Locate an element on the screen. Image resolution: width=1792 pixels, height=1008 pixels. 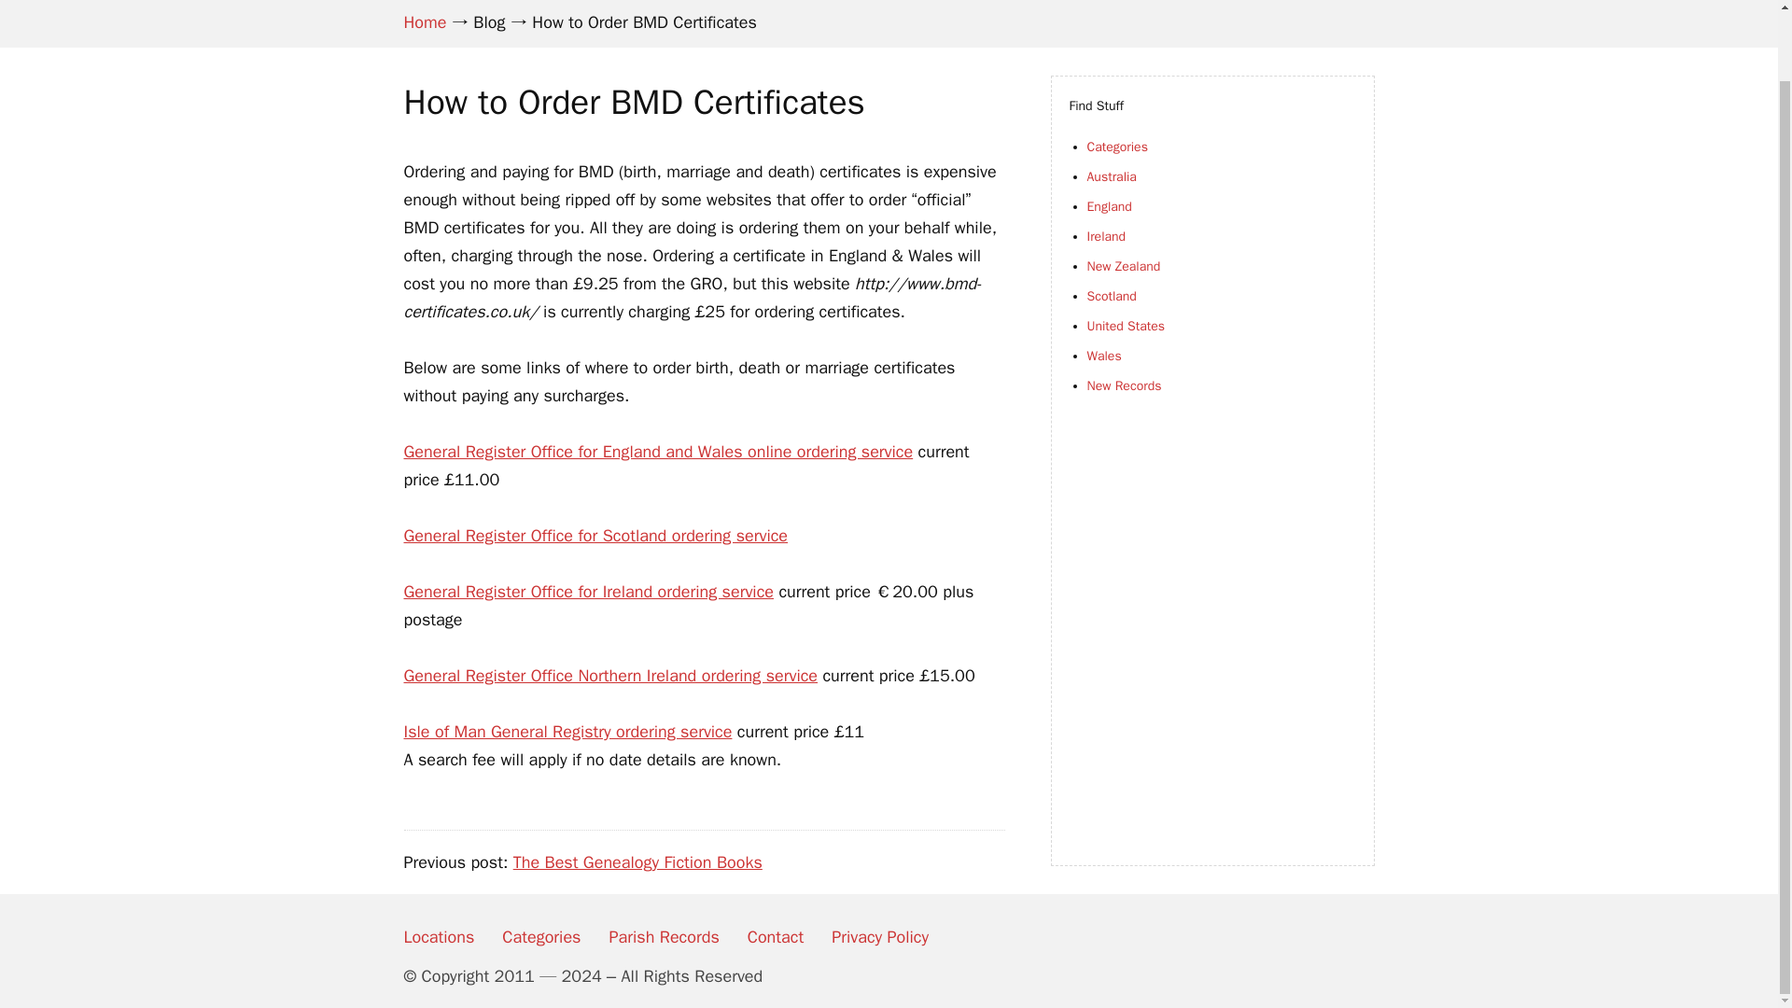
Categories is located at coordinates (541, 937).